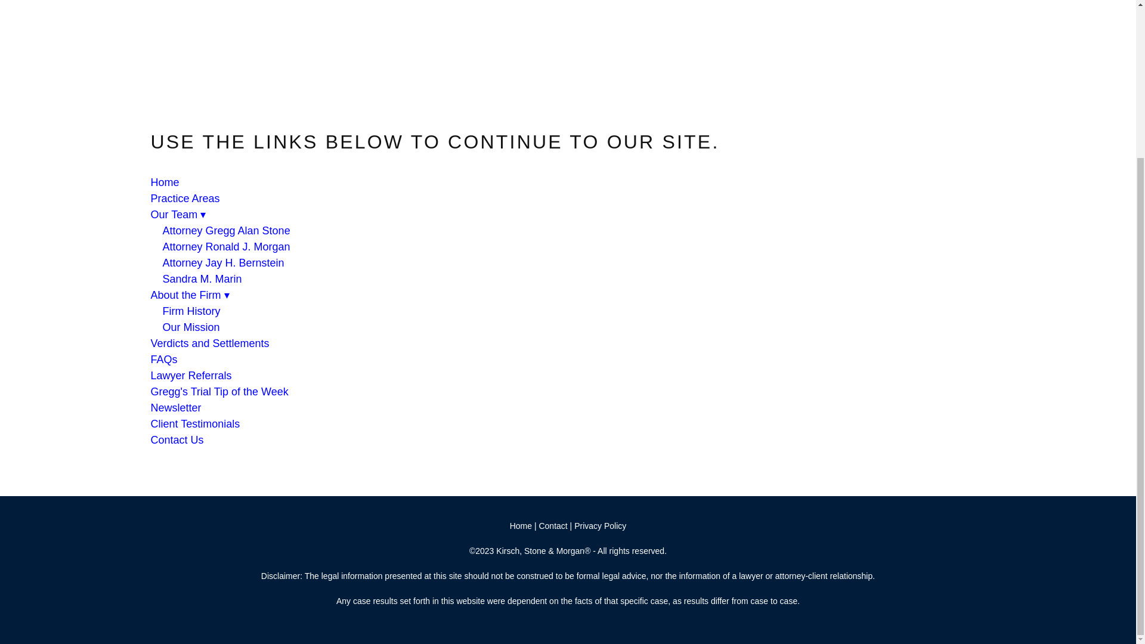 This screenshot has width=1145, height=644. Describe the element at coordinates (194, 423) in the screenshot. I see `Client Testimonials` at that location.